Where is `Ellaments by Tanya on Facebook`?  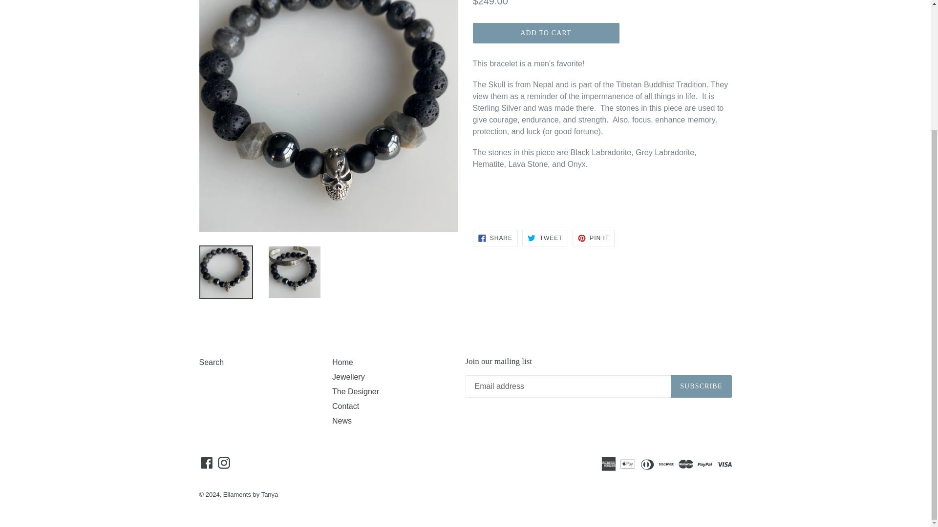
Ellaments by Tanya on Facebook is located at coordinates (342, 421).